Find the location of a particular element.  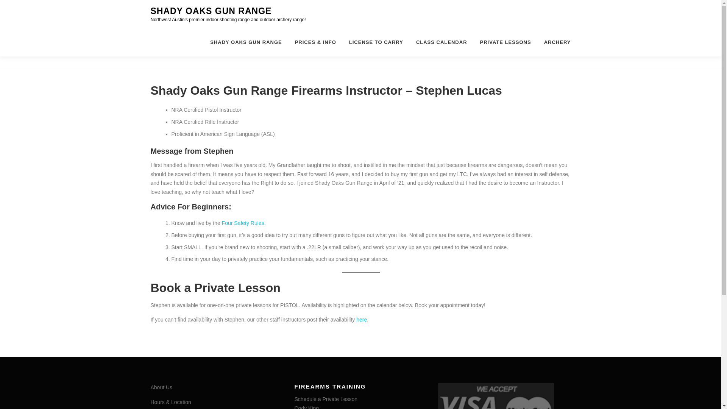

PRIVATE LESSONS is located at coordinates (506, 42).